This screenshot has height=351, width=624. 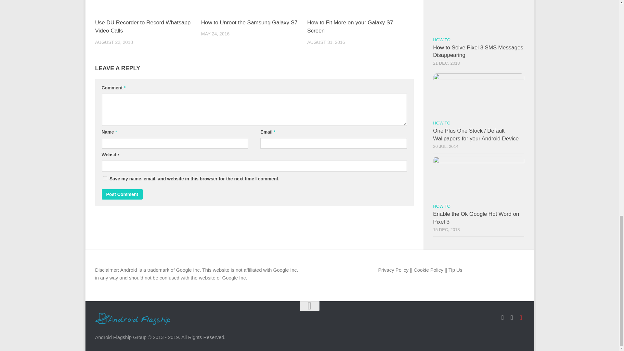 I want to click on How to Fit More on your Galaxy S7 Screen, so click(x=350, y=27).